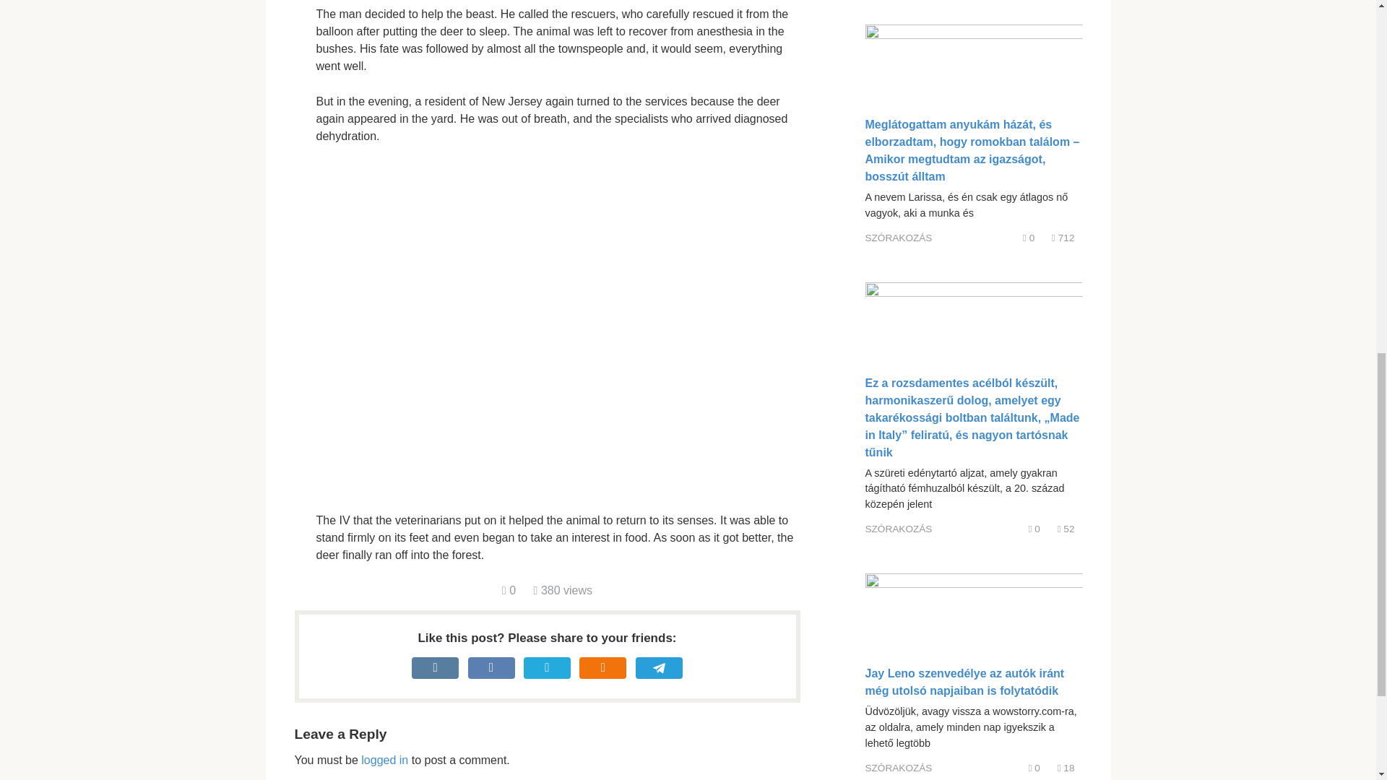  Describe the element at coordinates (1062, 237) in the screenshot. I see `Views` at that location.